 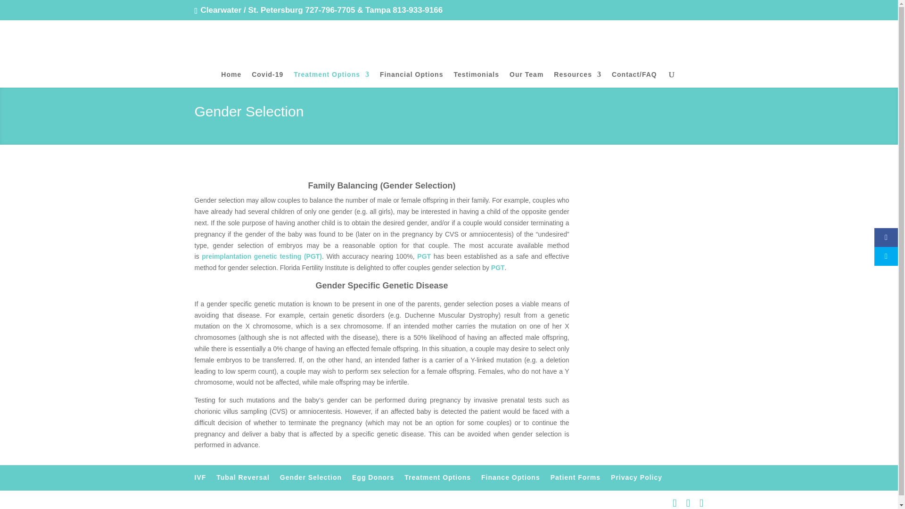 What do you see at coordinates (578, 79) in the screenshot?
I see `Resources` at bounding box center [578, 79].